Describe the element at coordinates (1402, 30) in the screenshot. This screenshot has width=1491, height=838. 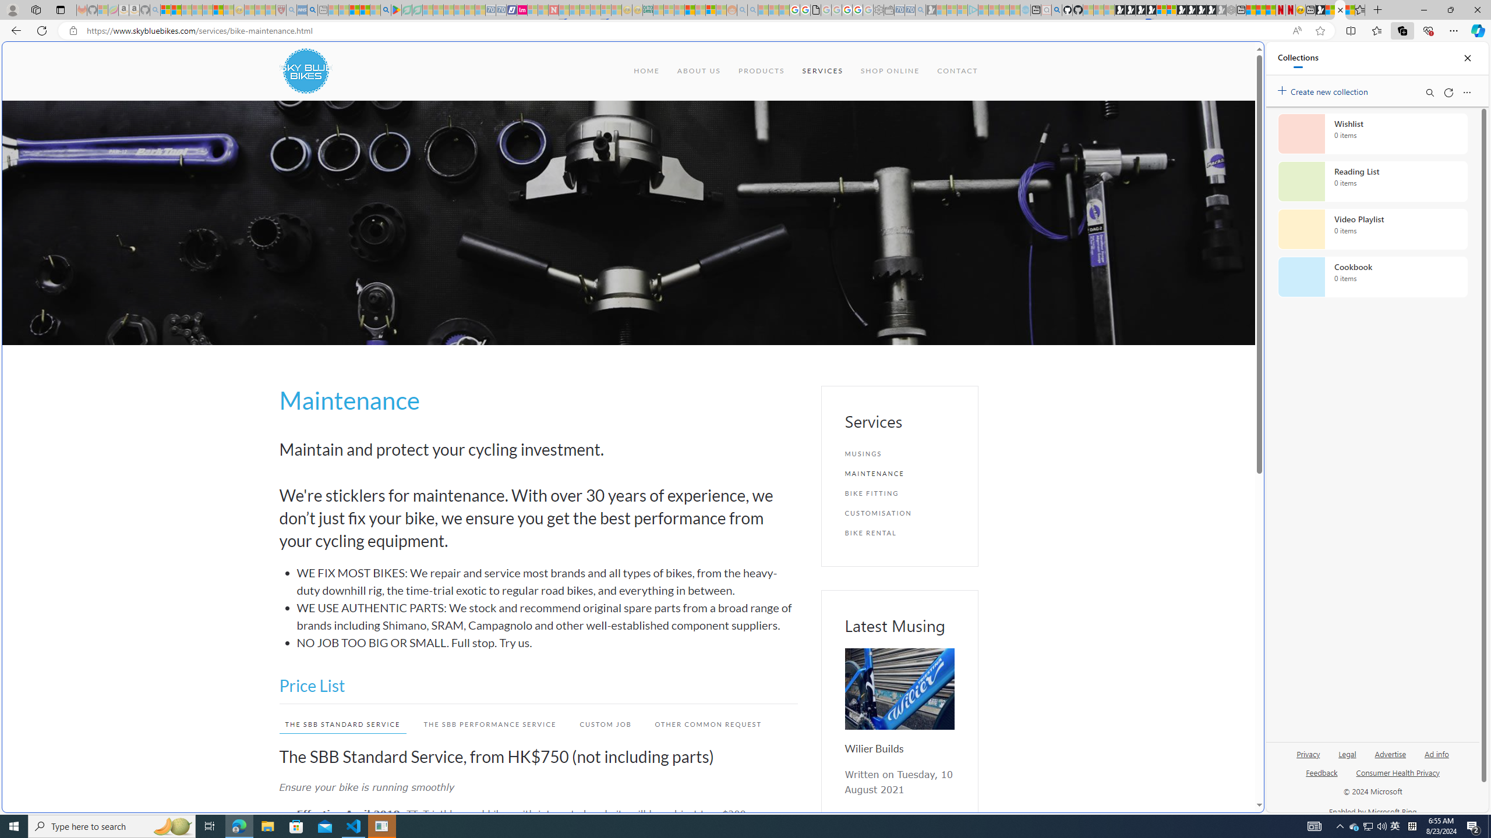
I see `Collections` at that location.